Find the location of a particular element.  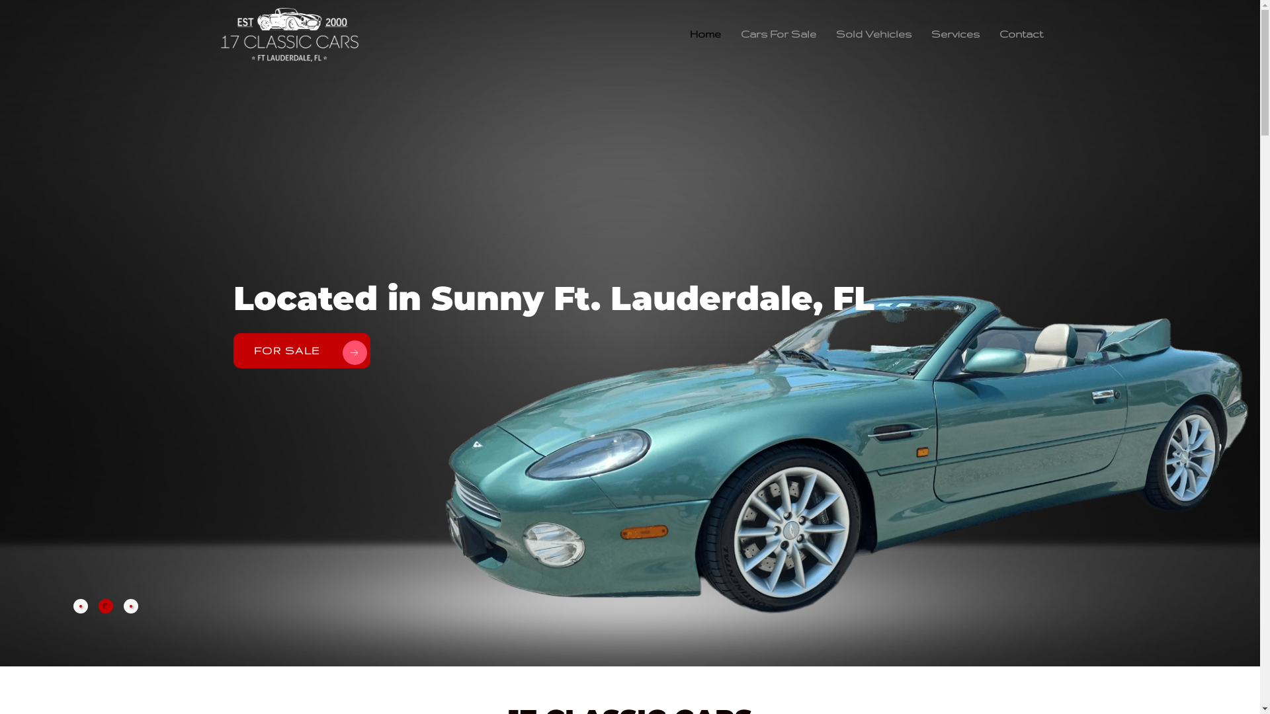

Services is located at coordinates (955, 34).